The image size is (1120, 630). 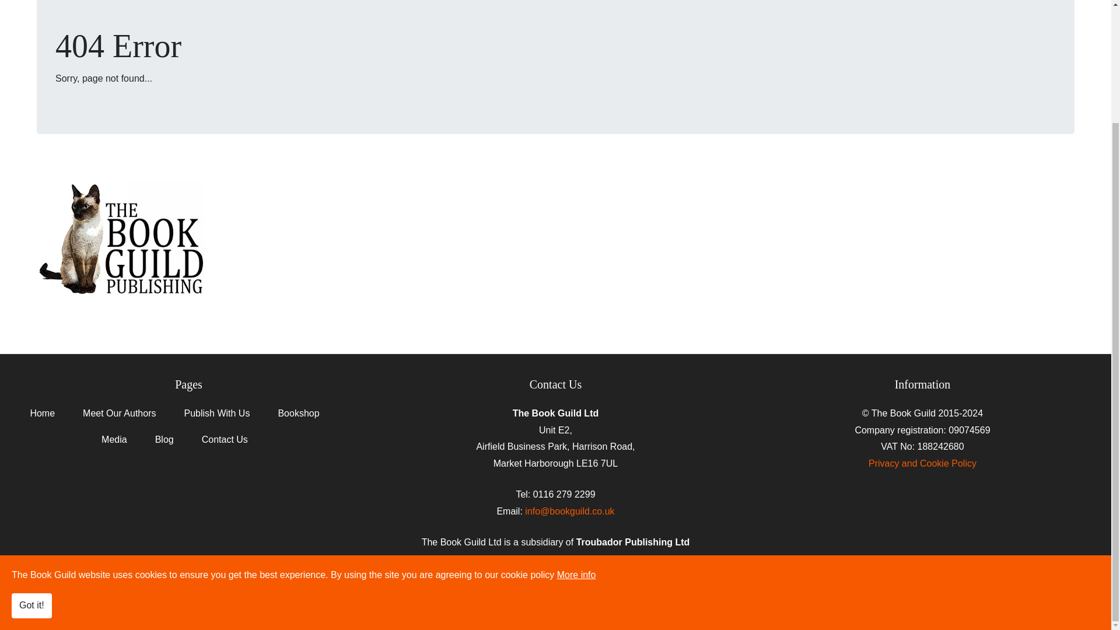 What do you see at coordinates (114, 444) in the screenshot?
I see `Media` at bounding box center [114, 444].